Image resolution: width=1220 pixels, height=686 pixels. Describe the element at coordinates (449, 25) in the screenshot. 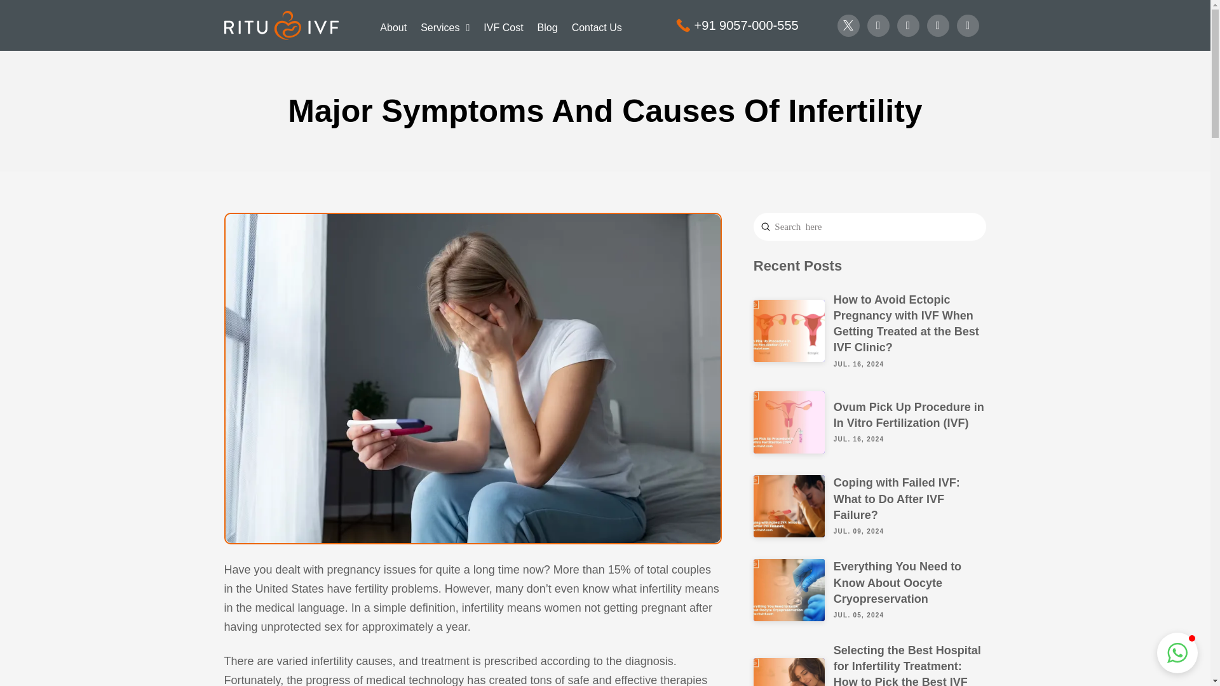

I see `Services` at that location.